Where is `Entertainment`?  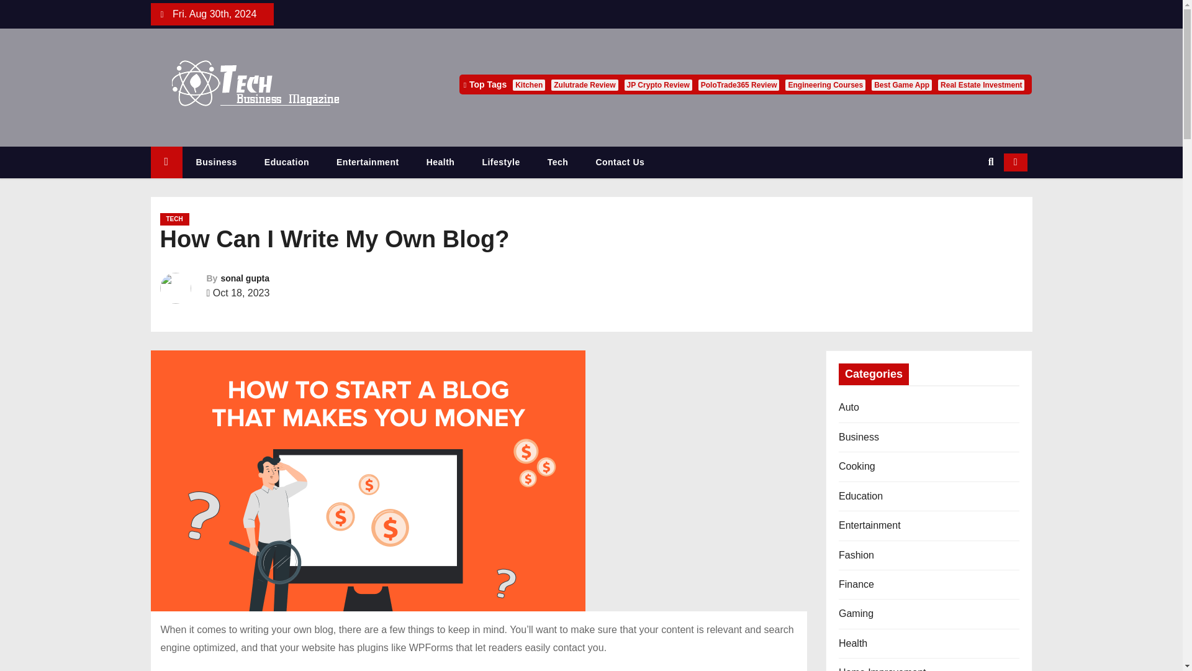 Entertainment is located at coordinates (368, 163).